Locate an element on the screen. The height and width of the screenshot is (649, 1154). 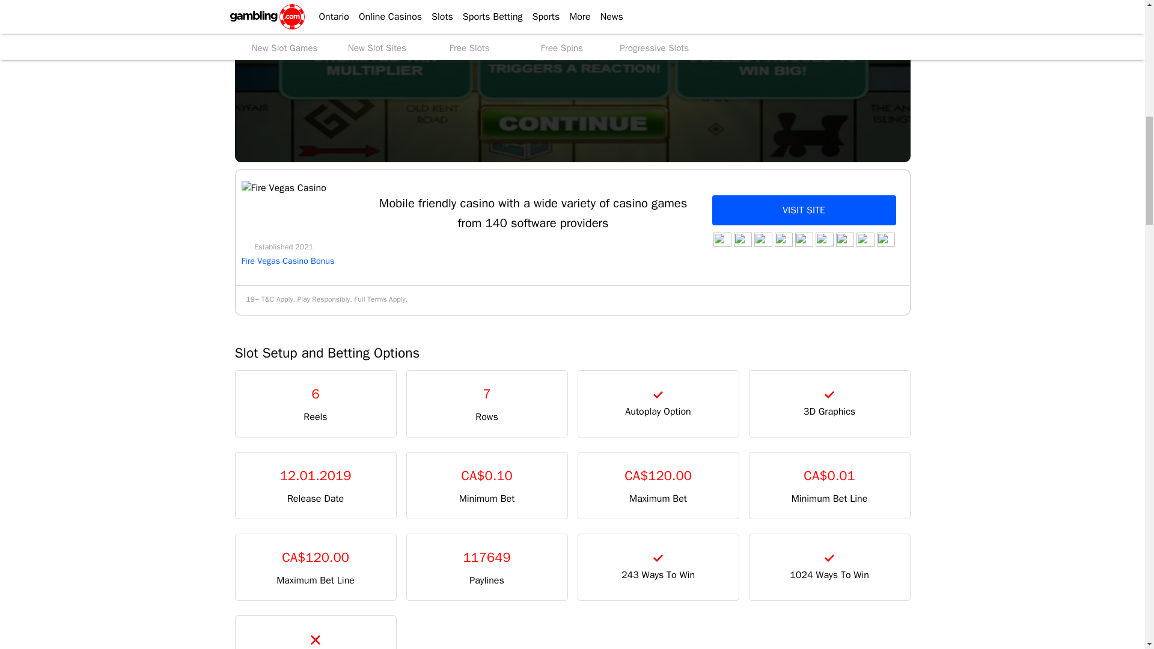
Interac is located at coordinates (885, 239).